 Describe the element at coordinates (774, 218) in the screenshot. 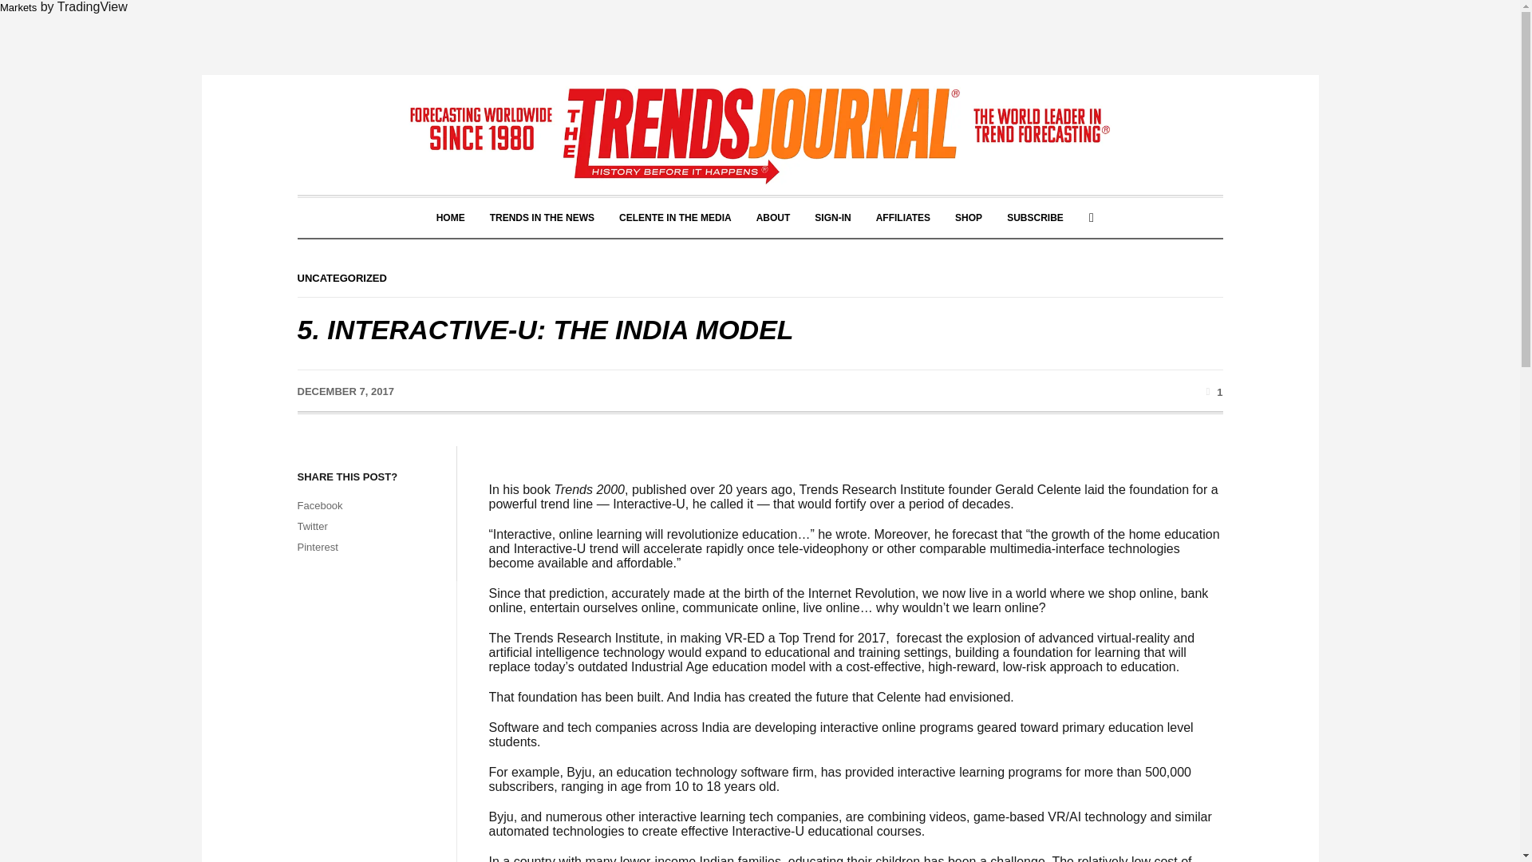

I see `ABOUT` at that location.